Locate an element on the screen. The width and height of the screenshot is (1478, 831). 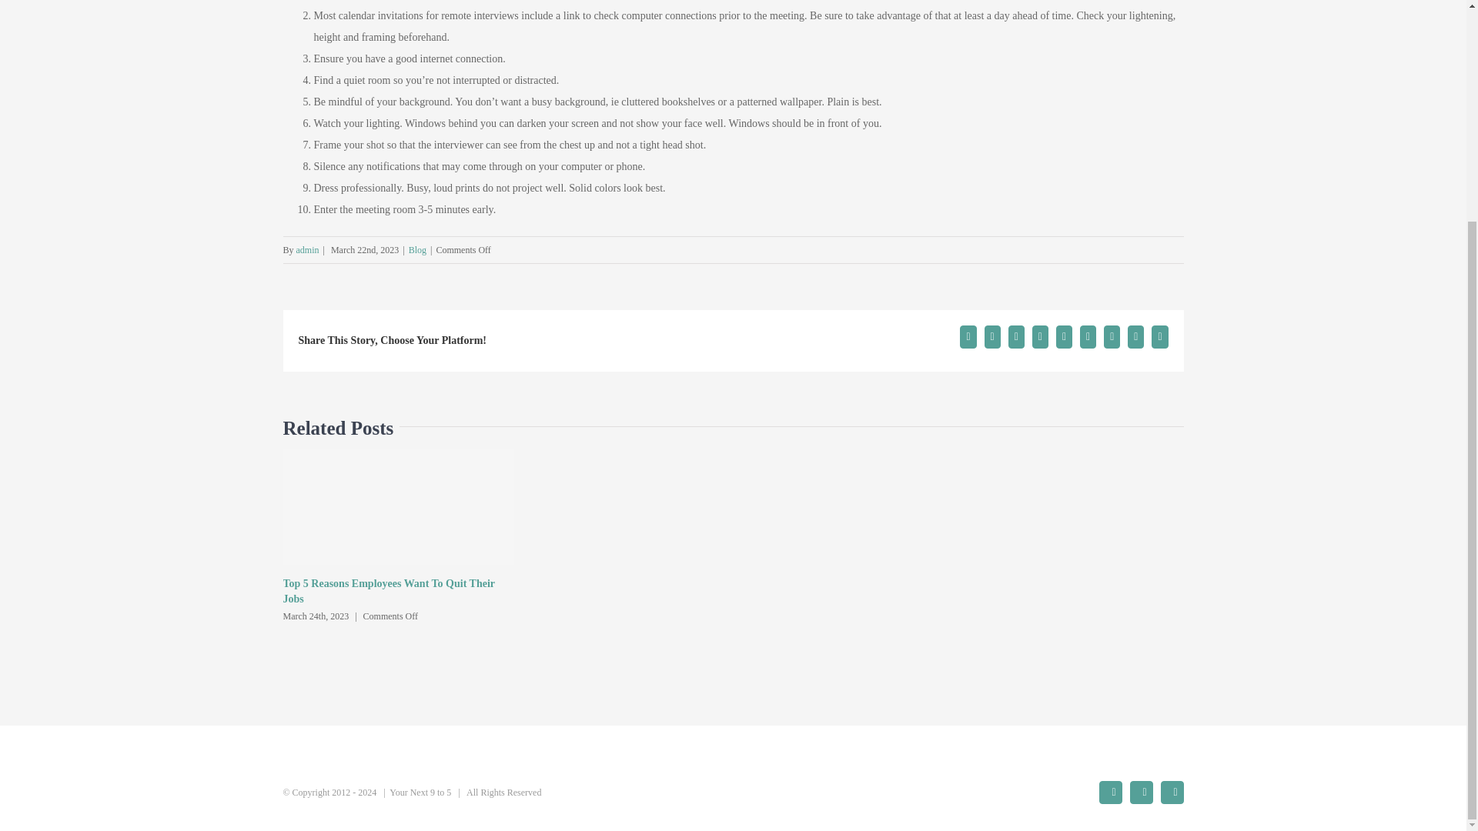
Facebook is located at coordinates (1110, 793).